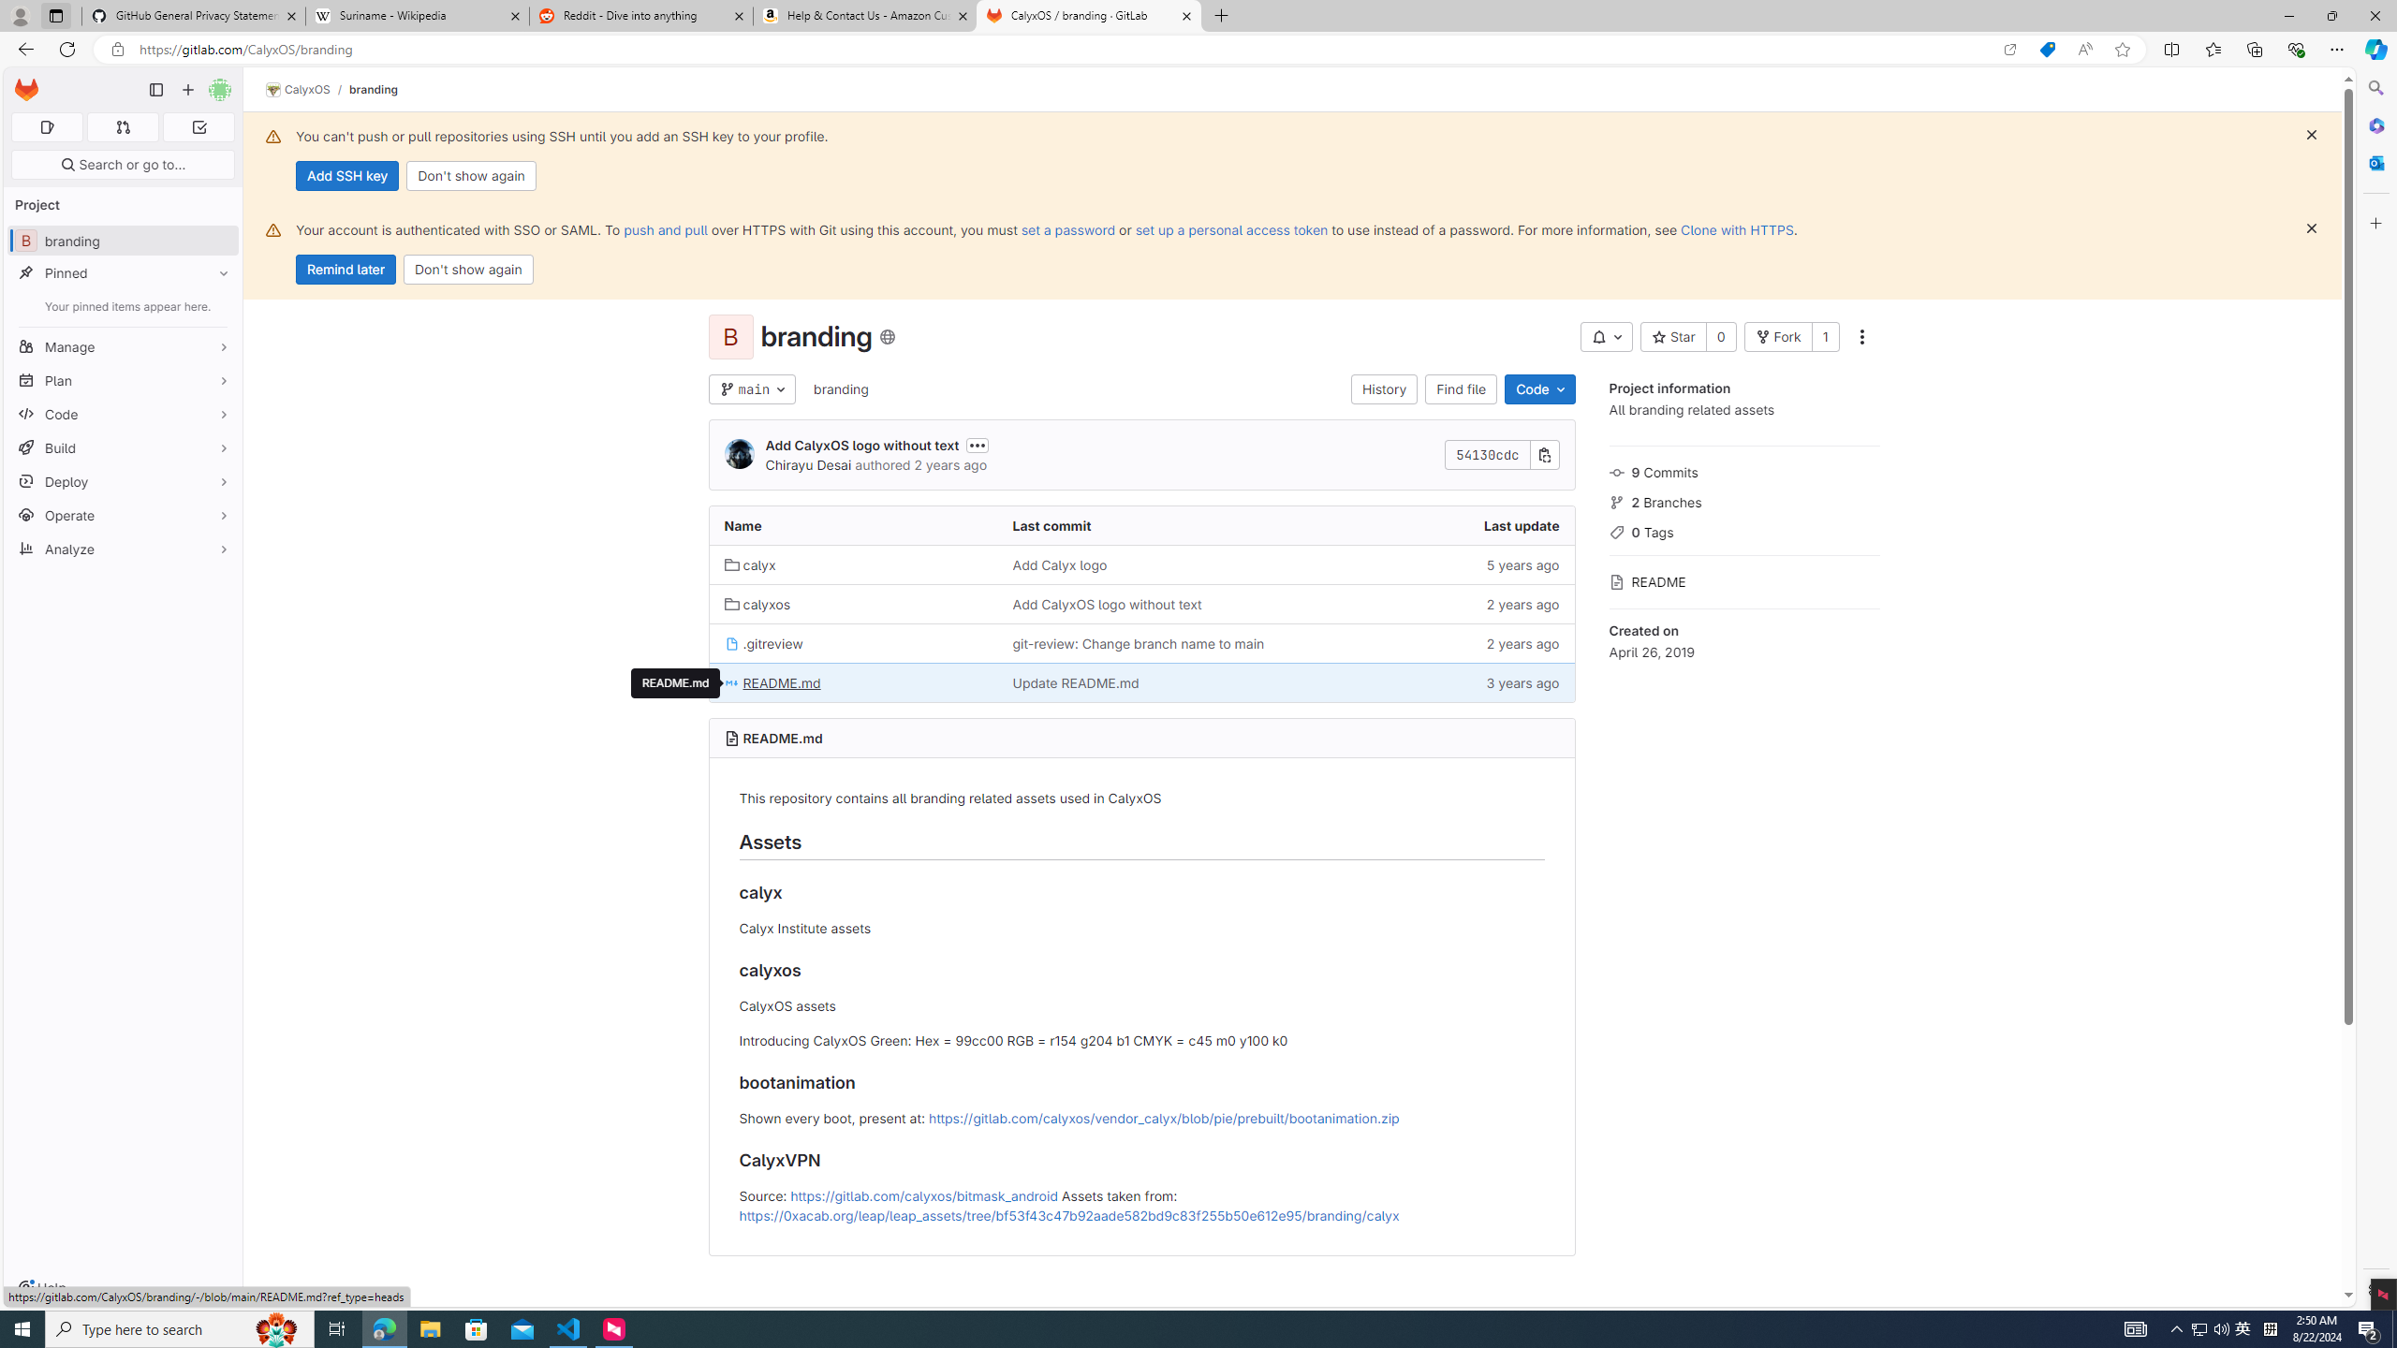  Describe the element at coordinates (732, 682) in the screenshot. I see `Class: s16 position-relative file-icon` at that location.